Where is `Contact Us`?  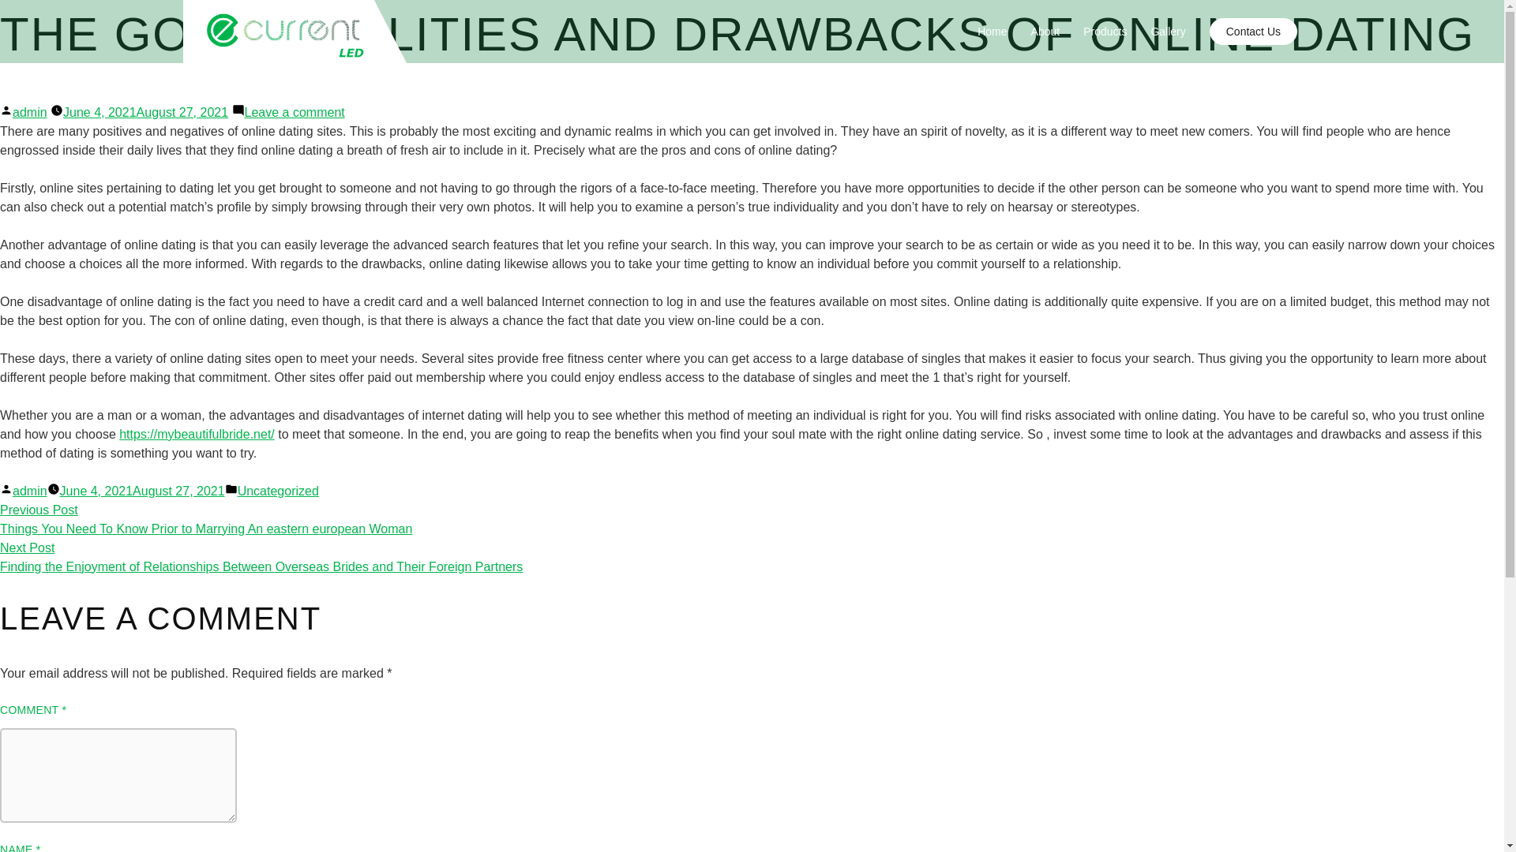
Contact Us is located at coordinates (1254, 32).